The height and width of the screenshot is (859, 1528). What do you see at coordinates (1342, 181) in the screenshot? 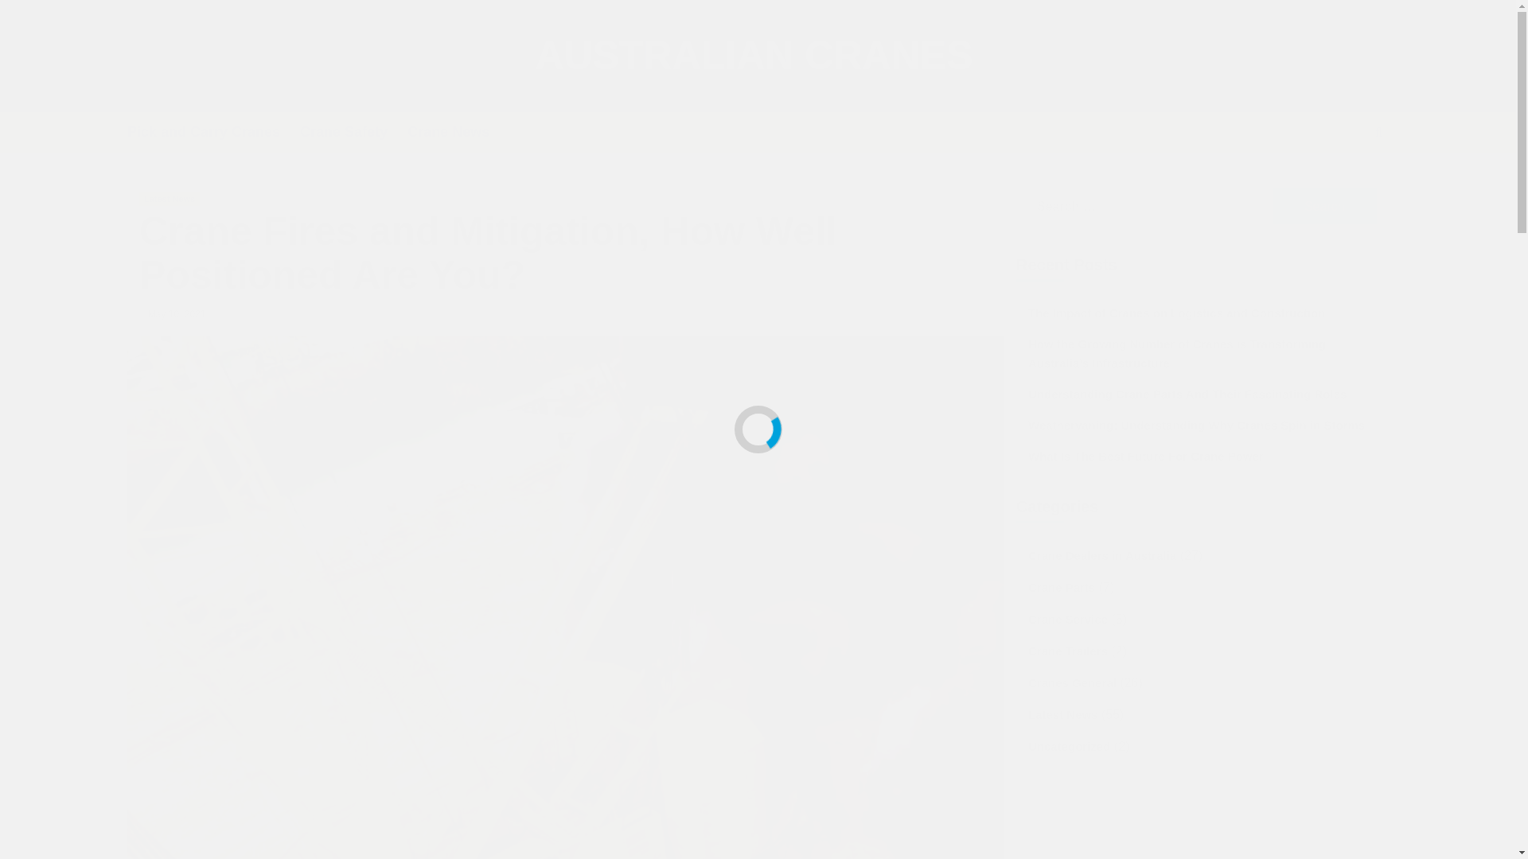
I see `Search` at bounding box center [1342, 181].